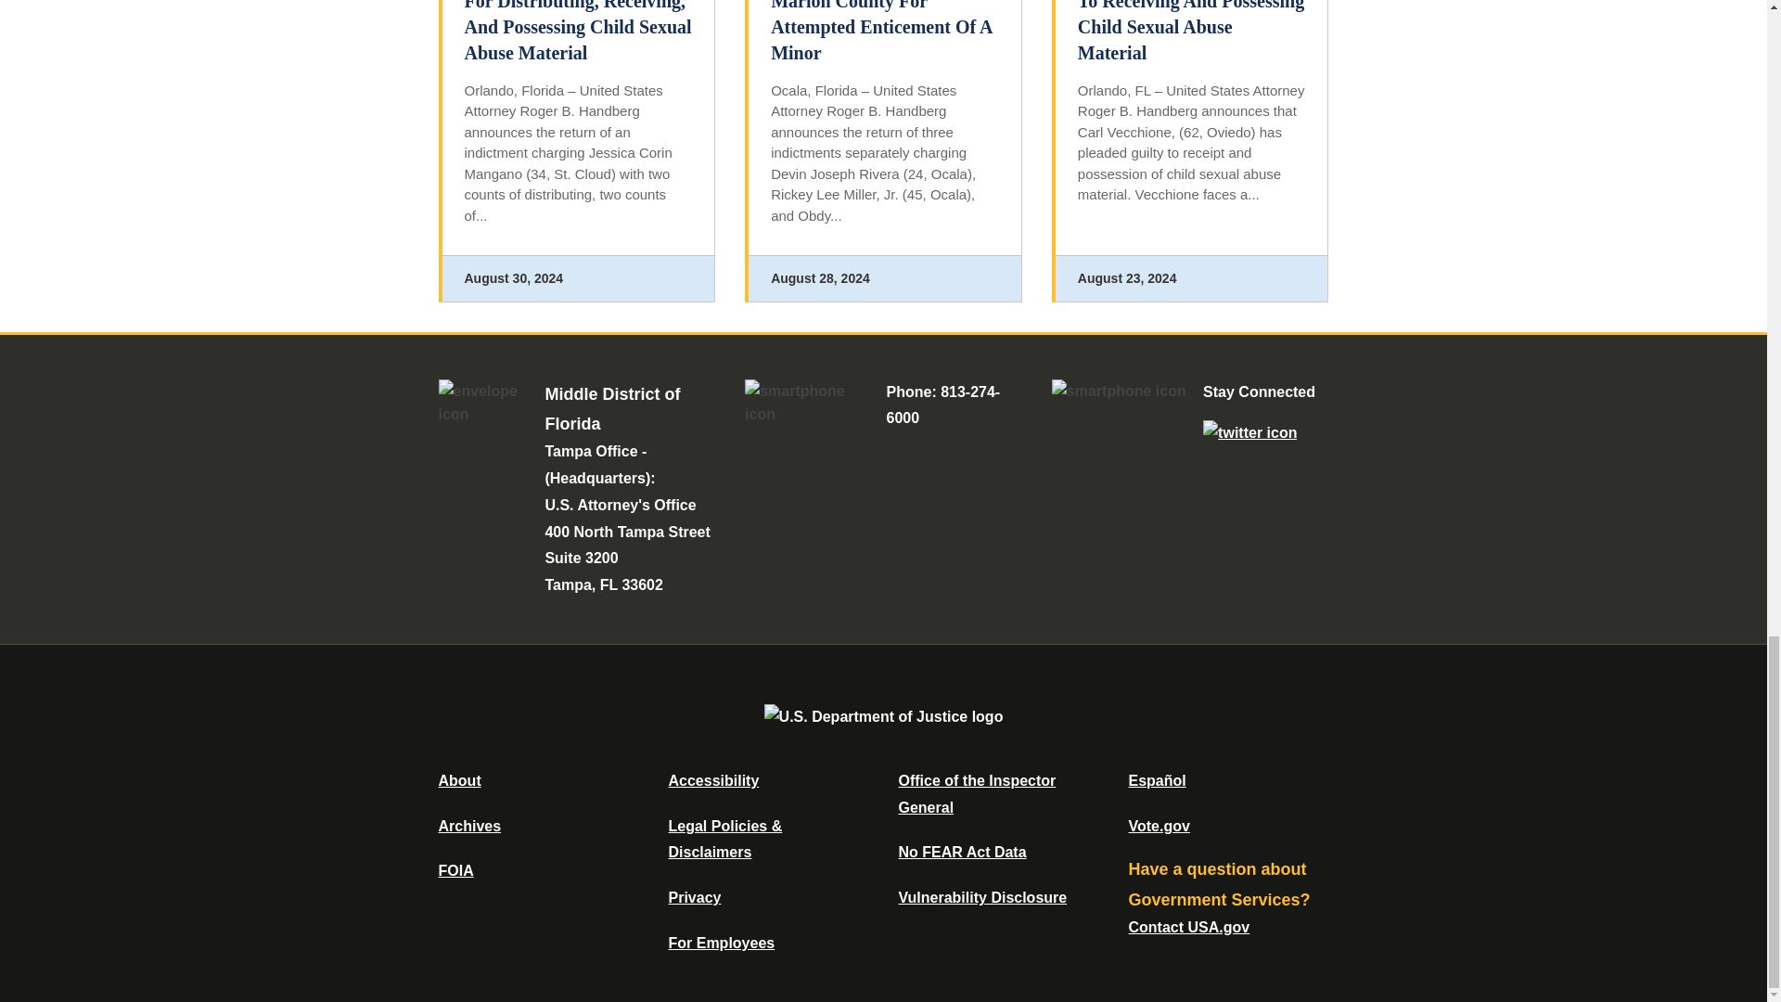  I want to click on Data Posted Pursuant To The No Fear Act, so click(961, 852).